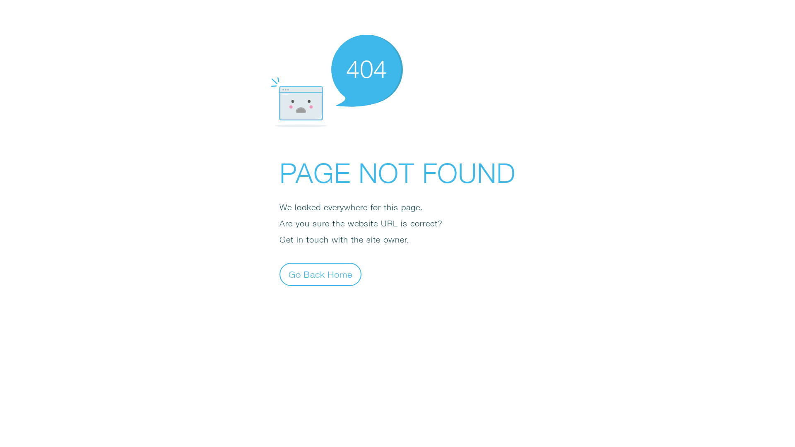  I want to click on Go Back Home, so click(320, 274).